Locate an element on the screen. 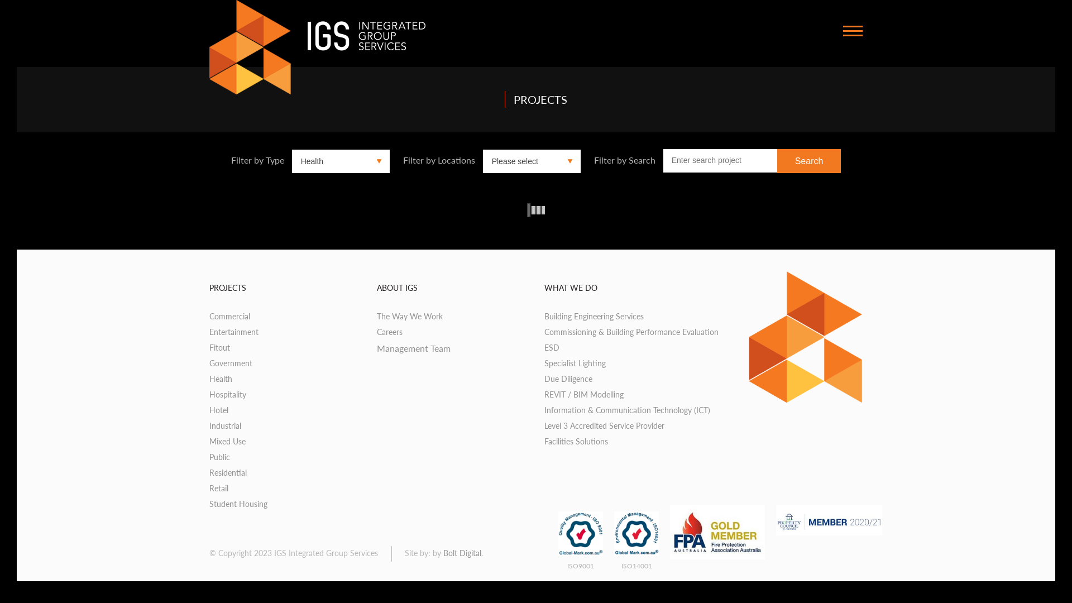 The image size is (1072, 603). PROJECTS is located at coordinates (228, 288).